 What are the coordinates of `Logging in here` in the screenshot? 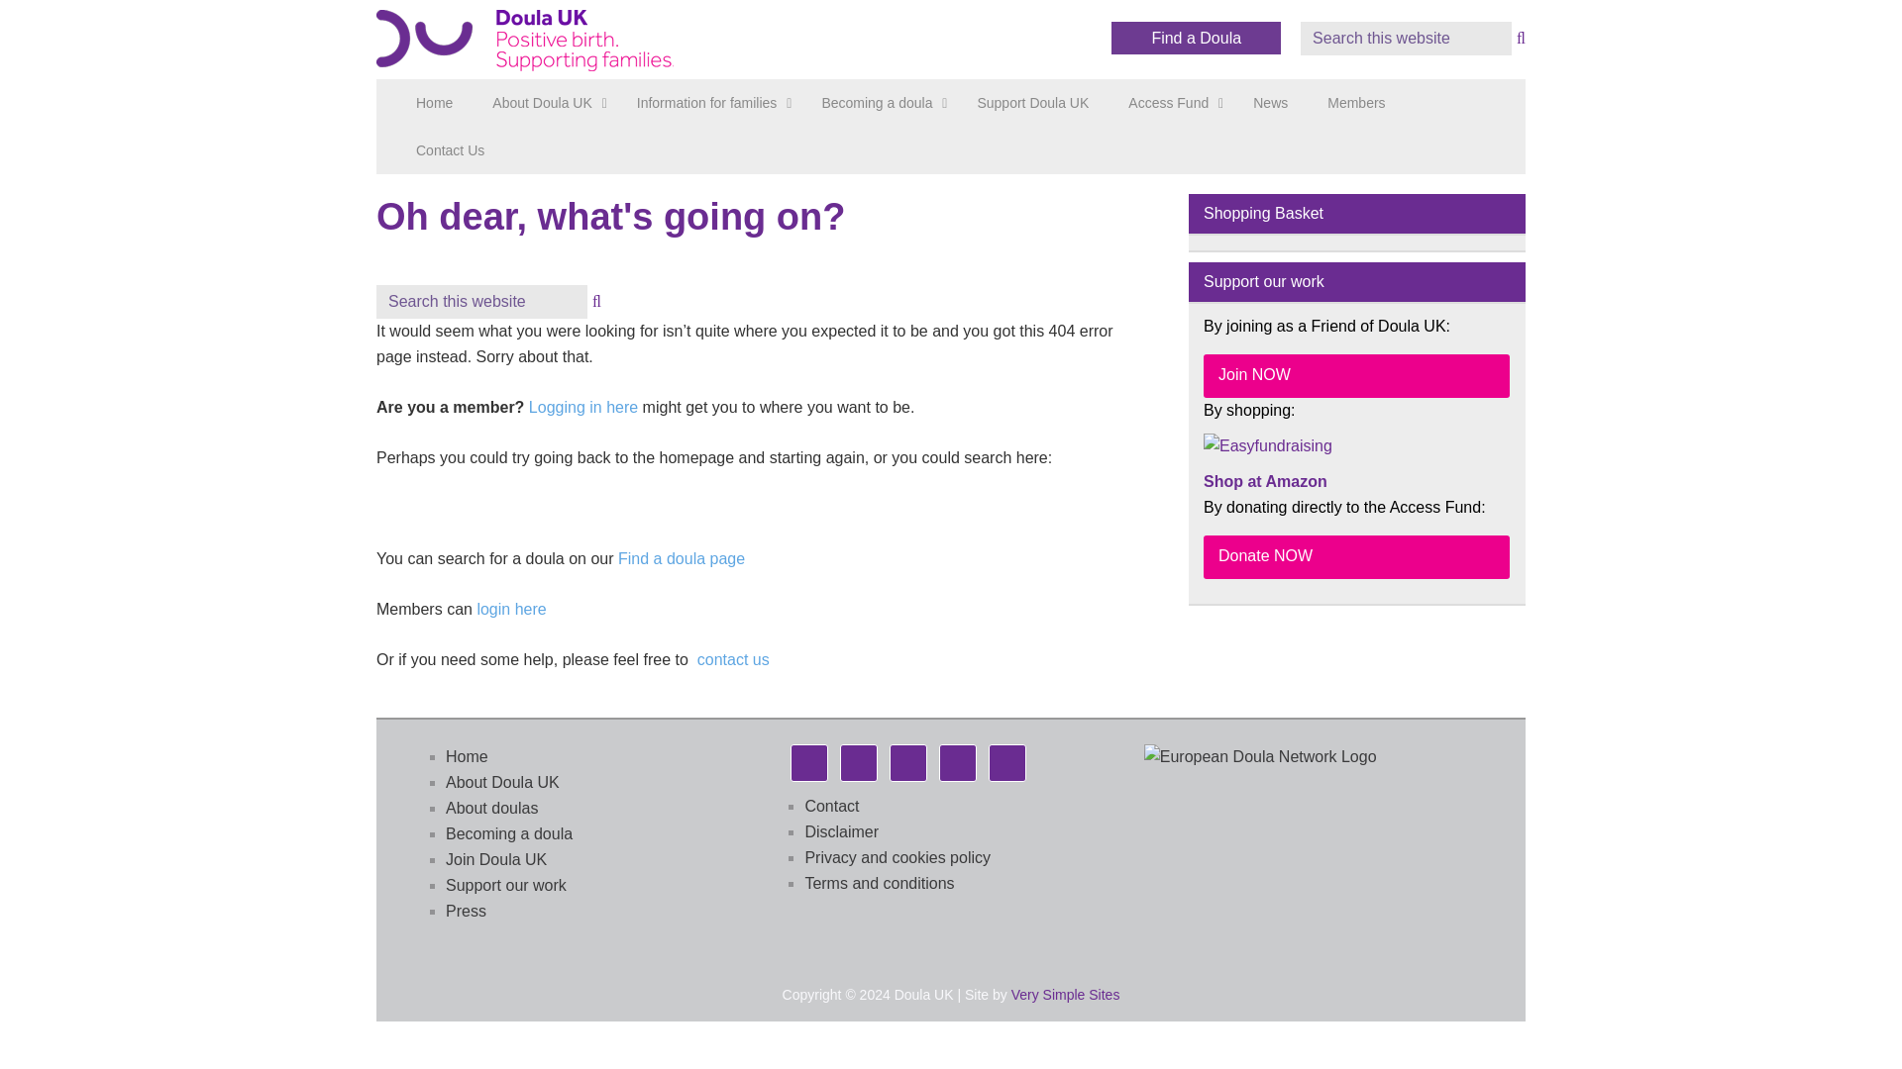 It's located at (582, 407).